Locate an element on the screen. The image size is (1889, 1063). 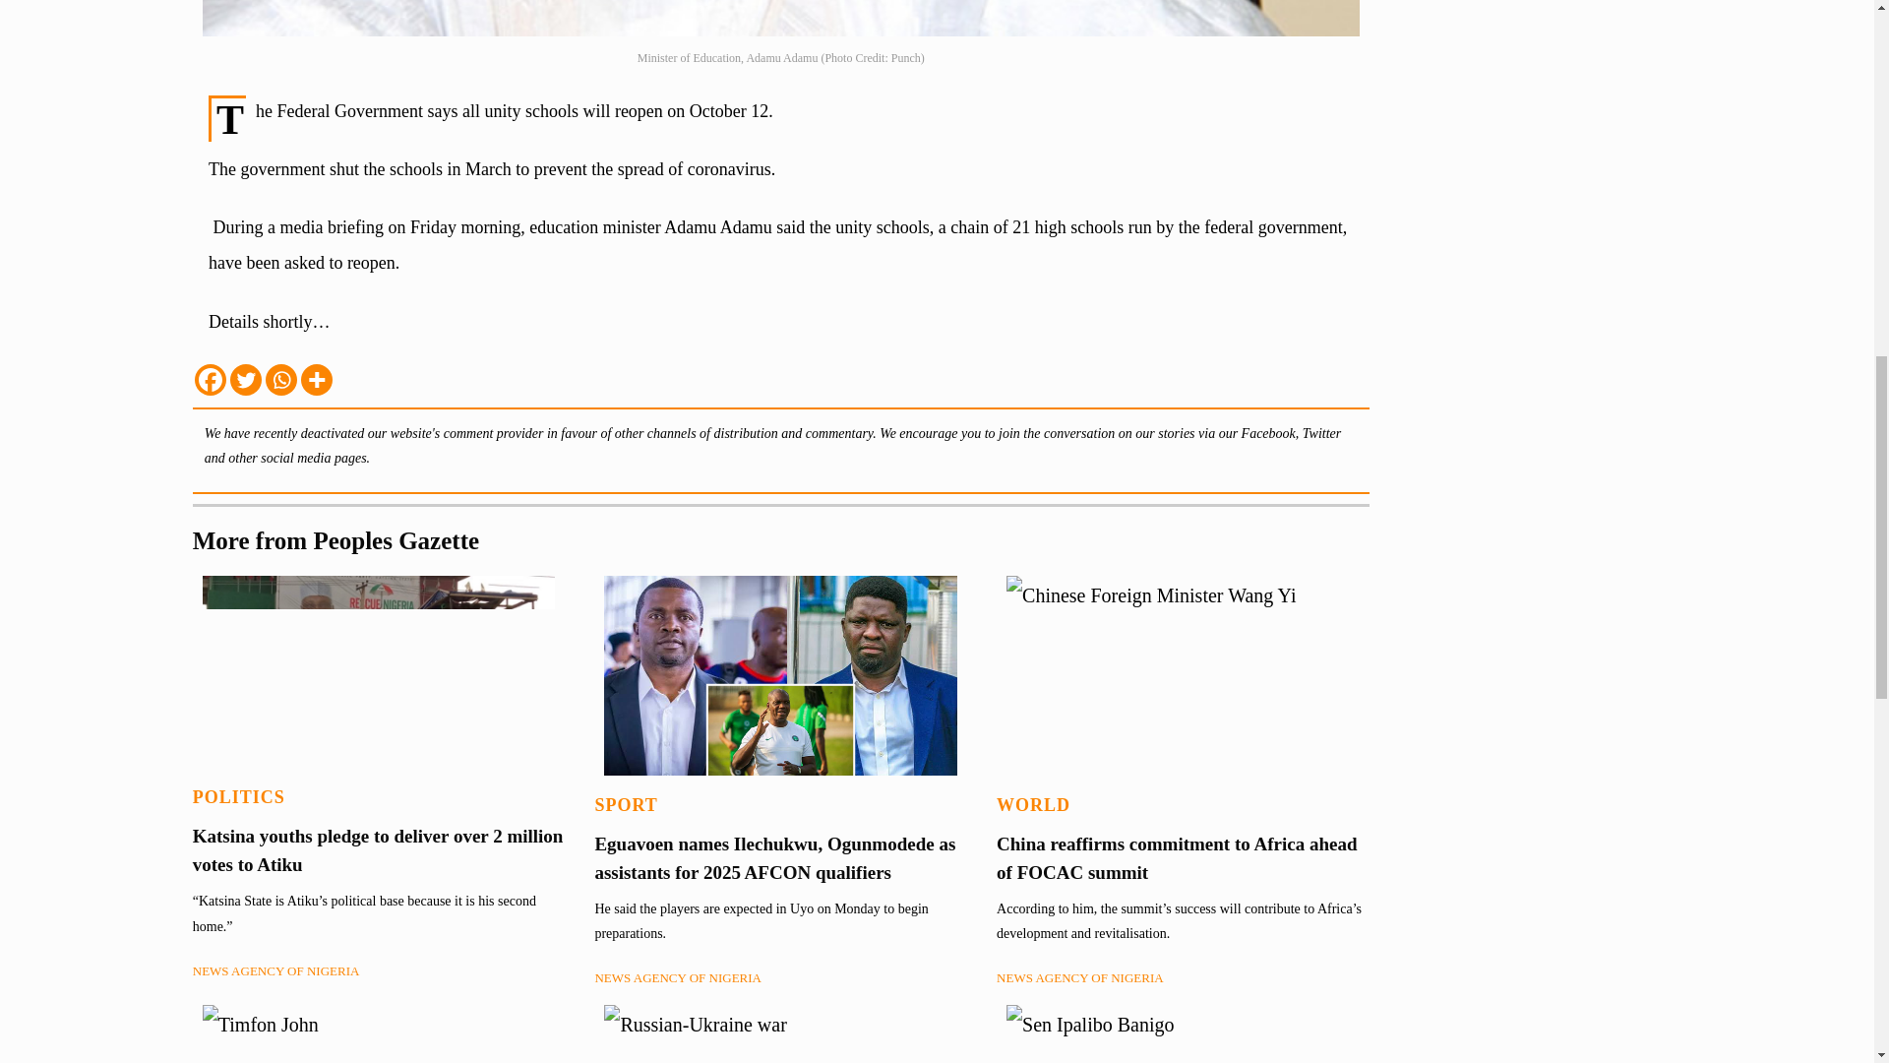
Posts by News Agency of Nigeria is located at coordinates (1080, 978).